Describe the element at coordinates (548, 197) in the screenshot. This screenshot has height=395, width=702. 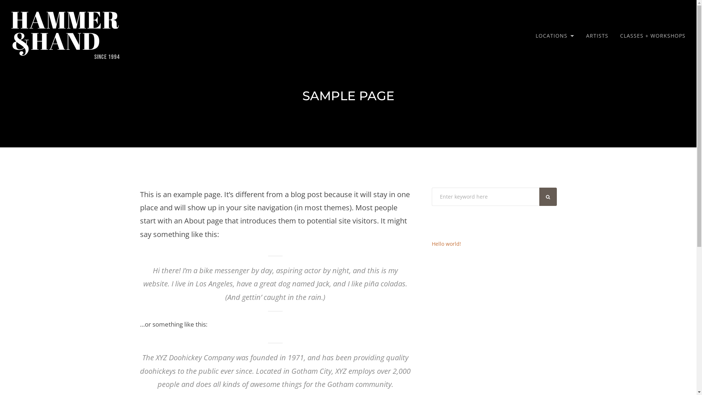
I see `SEARCH` at that location.